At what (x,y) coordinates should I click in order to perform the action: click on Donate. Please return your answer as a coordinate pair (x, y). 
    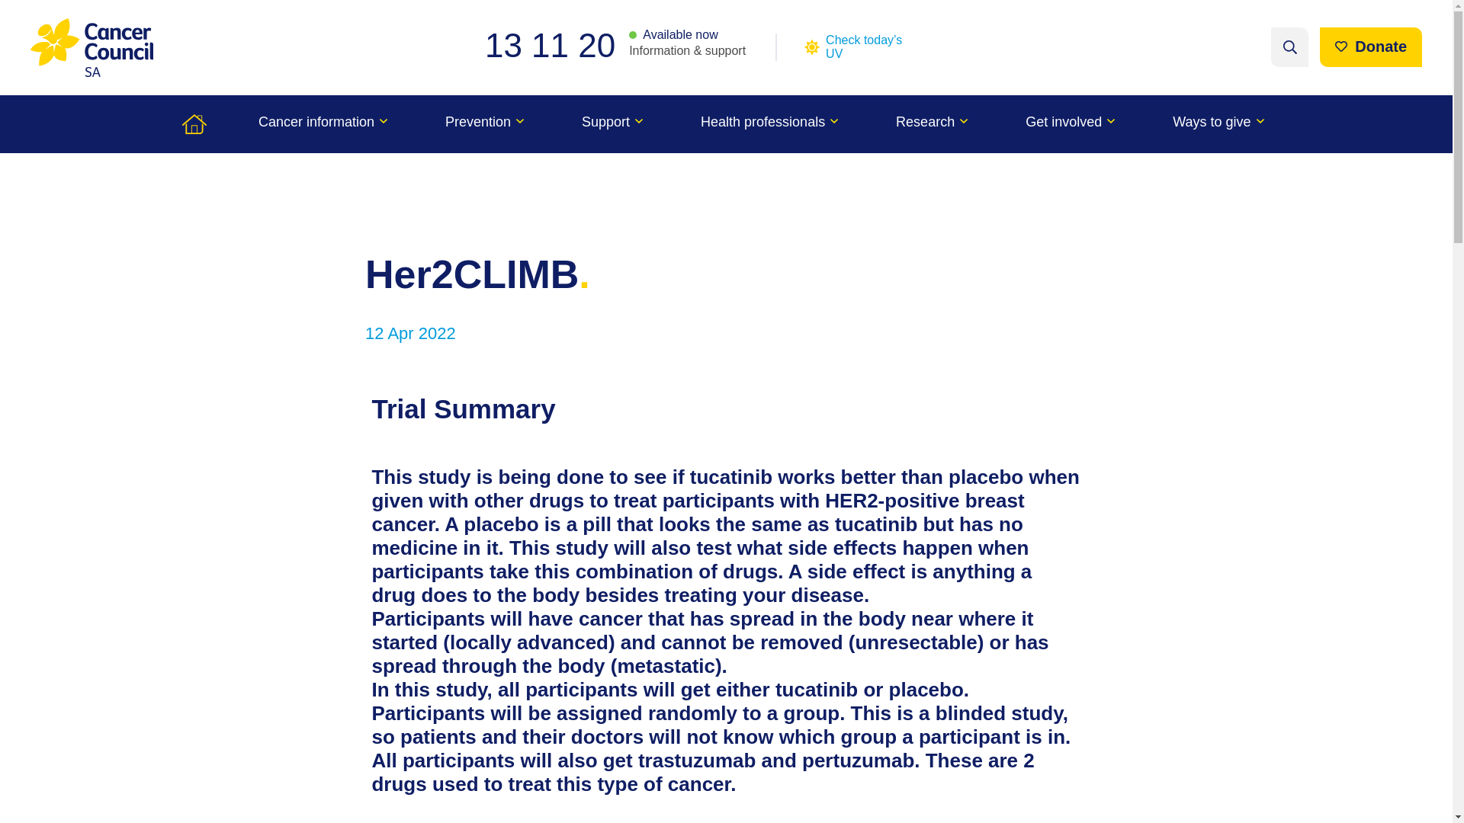
    Looking at the image, I should click on (1371, 46).